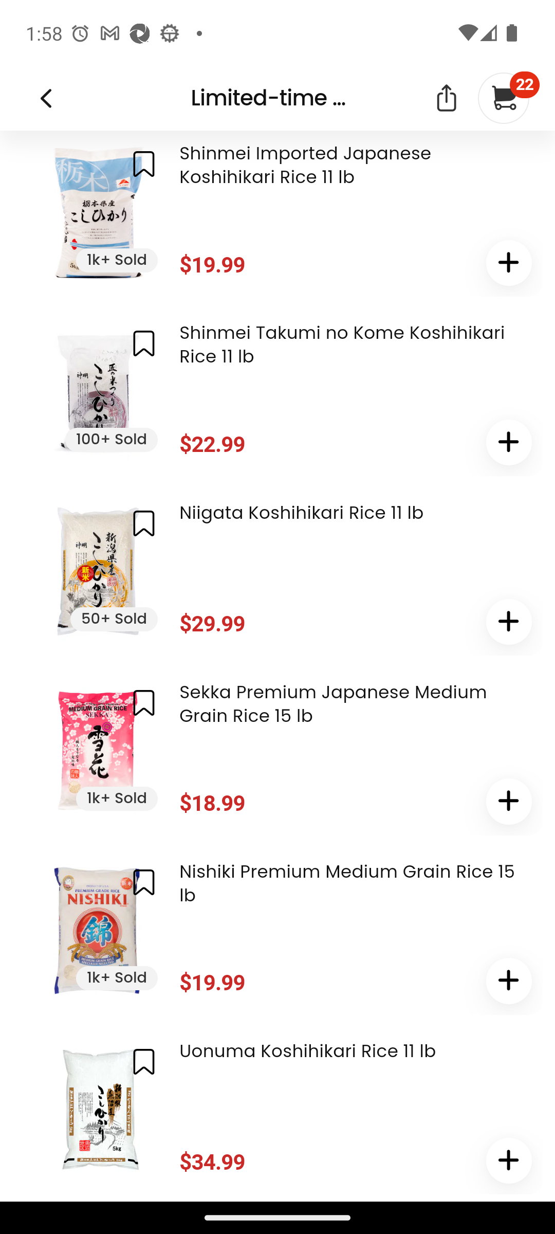 The image size is (555, 1234). What do you see at coordinates (503, 99) in the screenshot?
I see `22 My cart` at bounding box center [503, 99].